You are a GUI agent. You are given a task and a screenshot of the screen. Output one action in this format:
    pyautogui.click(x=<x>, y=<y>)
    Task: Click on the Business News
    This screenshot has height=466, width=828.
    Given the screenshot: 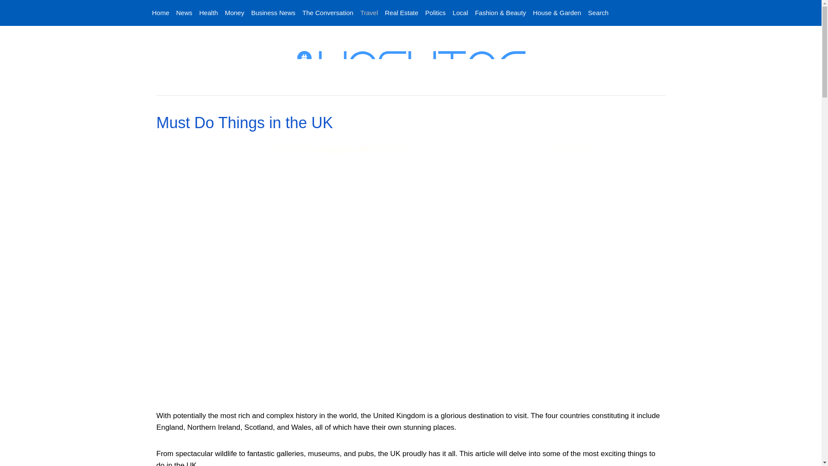 What is the action you would take?
    pyautogui.click(x=273, y=13)
    